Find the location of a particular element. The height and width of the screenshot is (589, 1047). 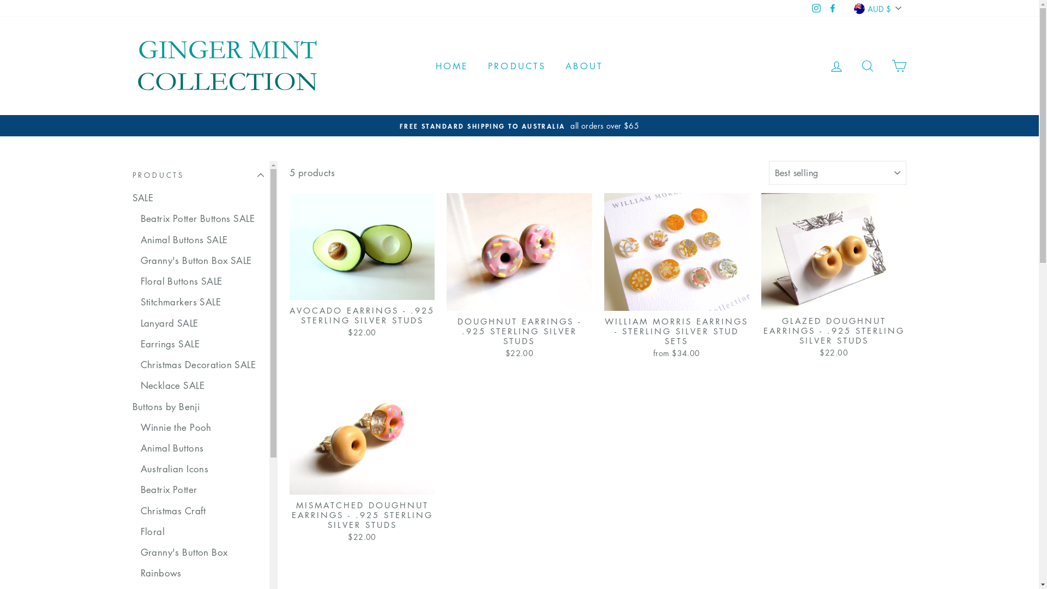

Necklace SALE is located at coordinates (202, 386).